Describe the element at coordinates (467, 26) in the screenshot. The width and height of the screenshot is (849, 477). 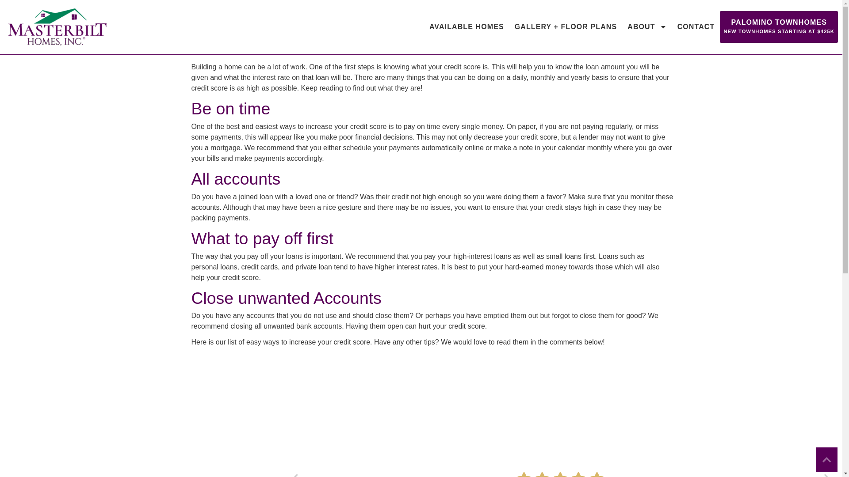
I see `AVAILABLE HOMES` at that location.